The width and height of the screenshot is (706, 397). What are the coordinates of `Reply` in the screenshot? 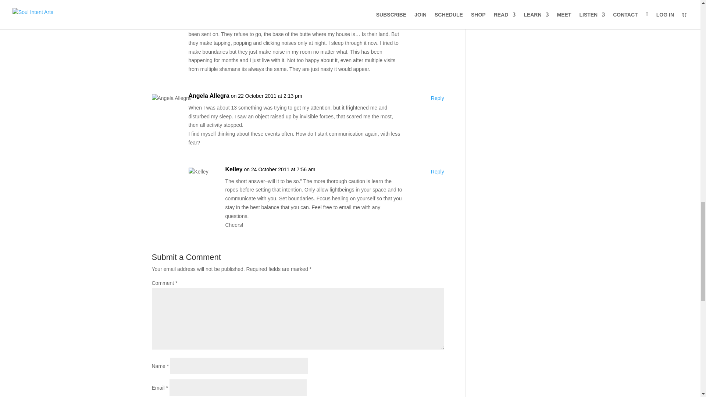 It's located at (437, 98).